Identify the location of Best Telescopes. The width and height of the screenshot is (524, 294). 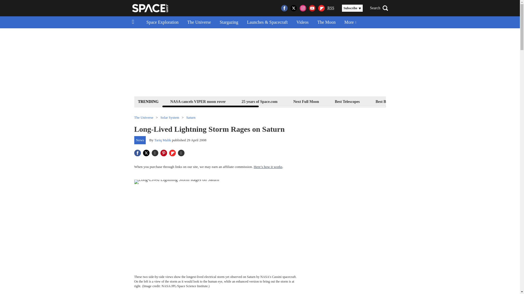
(347, 101).